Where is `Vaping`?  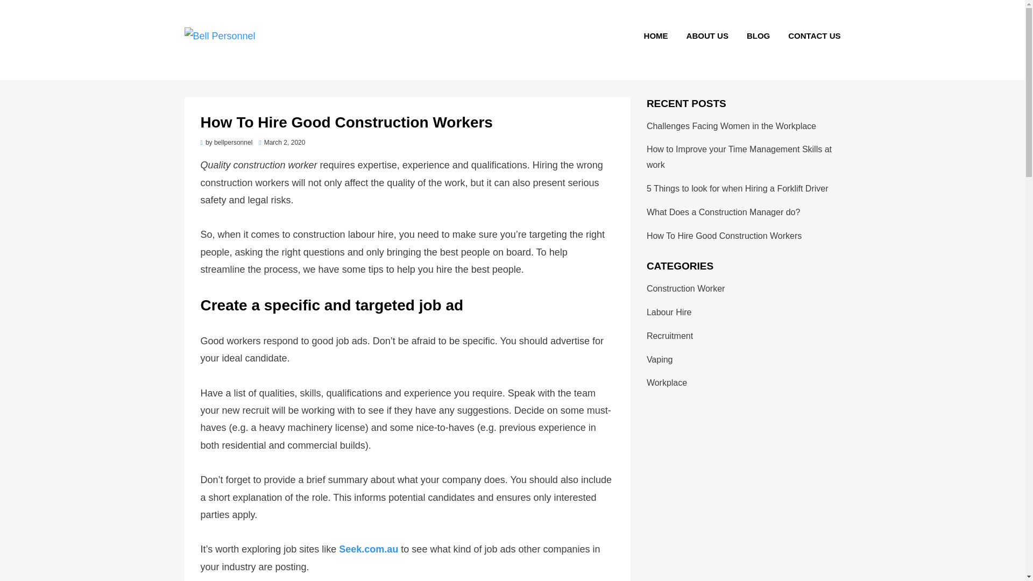
Vaping is located at coordinates (660, 359).